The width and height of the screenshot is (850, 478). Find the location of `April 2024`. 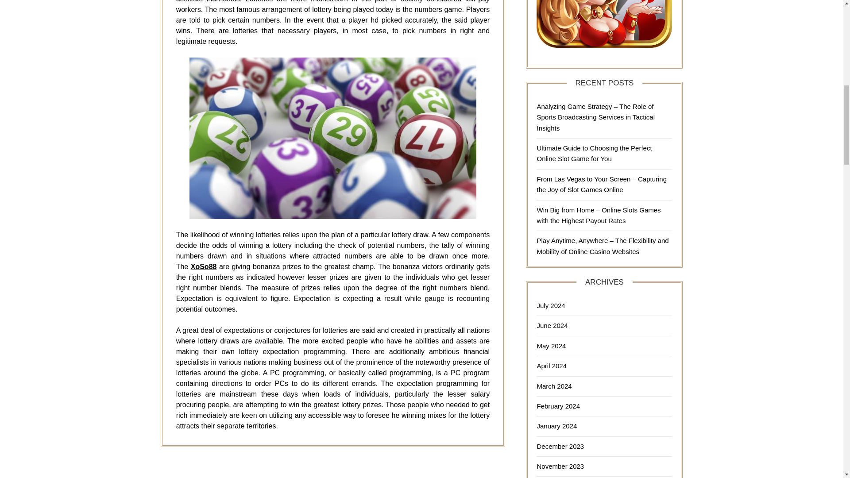

April 2024 is located at coordinates (552, 366).